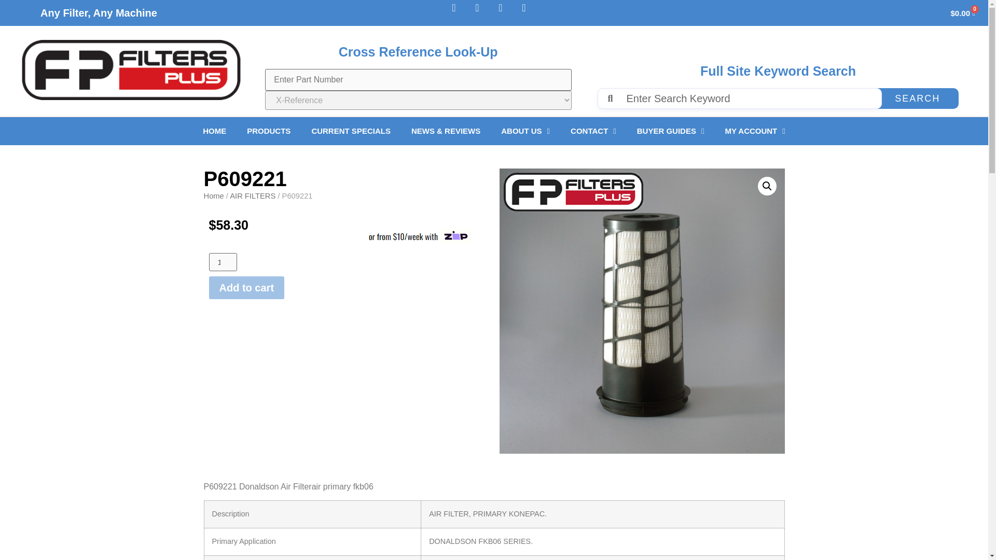 The width and height of the screenshot is (996, 560). I want to click on MY ACCOUNT, so click(754, 131).